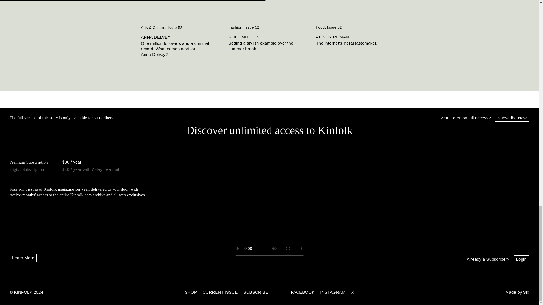 The height and width of the screenshot is (305, 543). What do you see at coordinates (270, 37) in the screenshot?
I see `ROLE MODELS` at bounding box center [270, 37].